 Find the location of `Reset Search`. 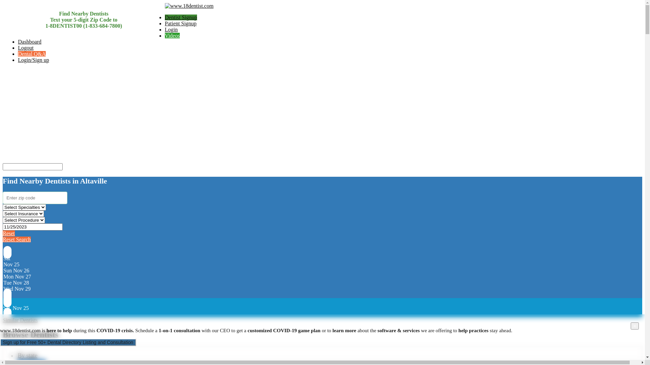

Reset Search is located at coordinates (17, 239).